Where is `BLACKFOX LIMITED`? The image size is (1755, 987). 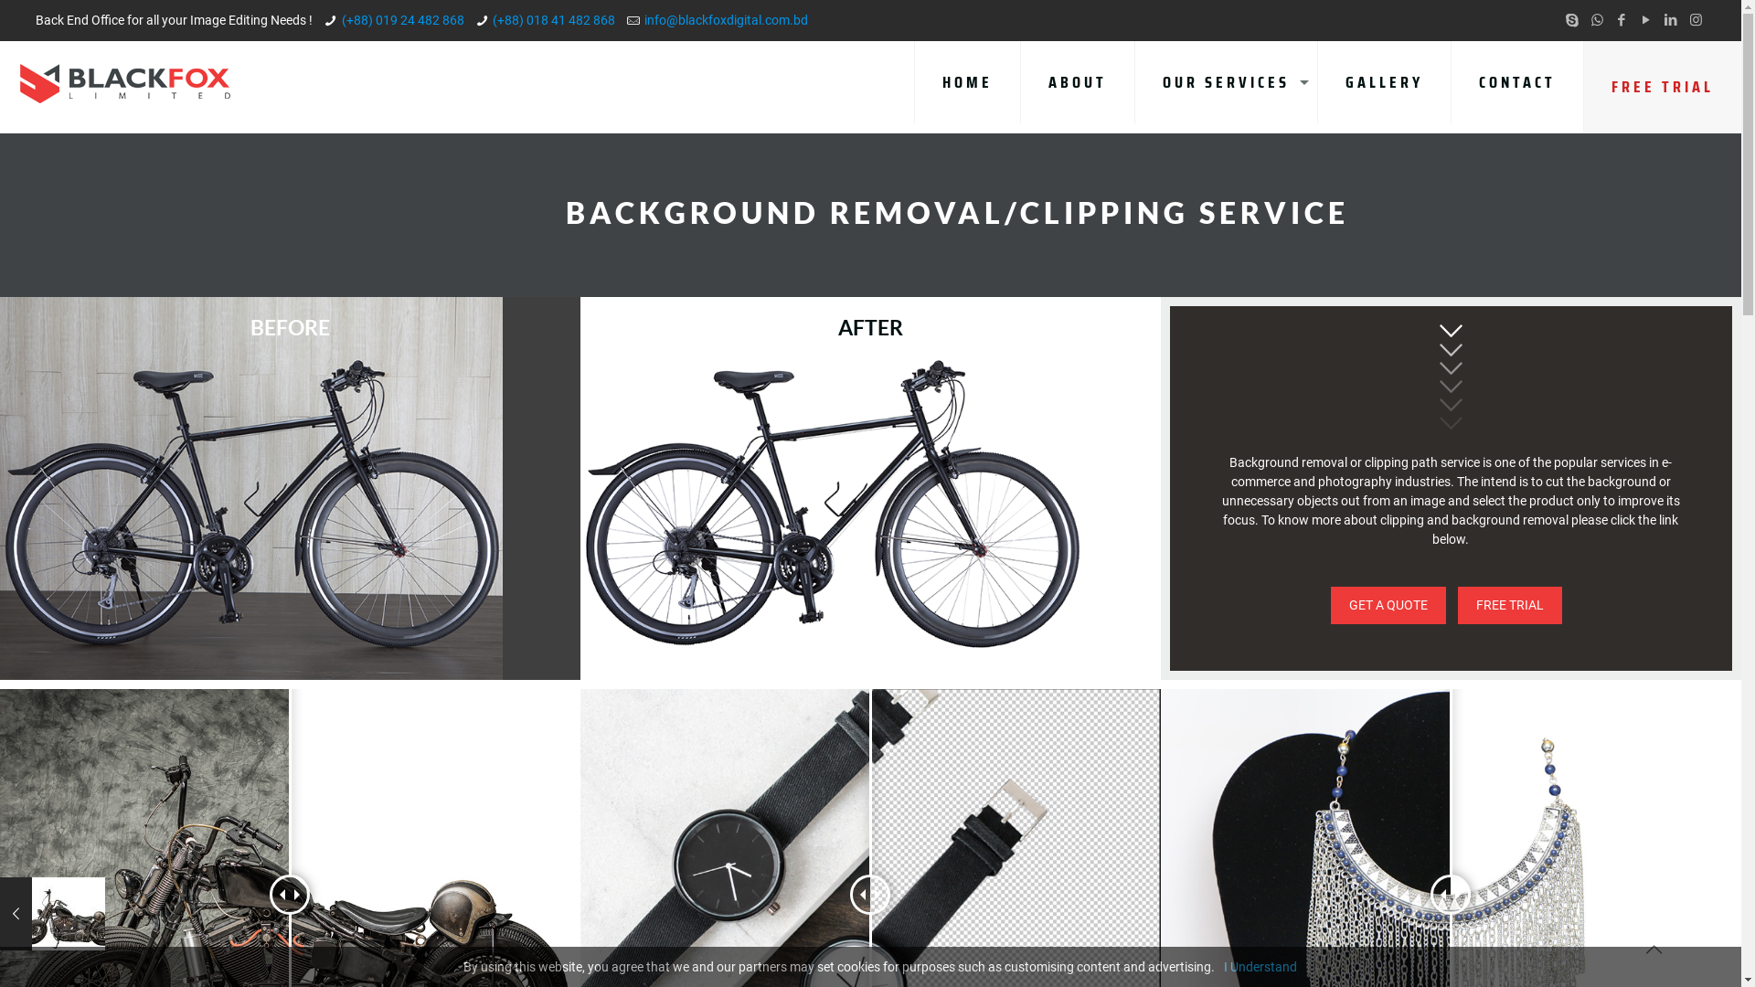
BLACKFOX LIMITED is located at coordinates (124, 82).